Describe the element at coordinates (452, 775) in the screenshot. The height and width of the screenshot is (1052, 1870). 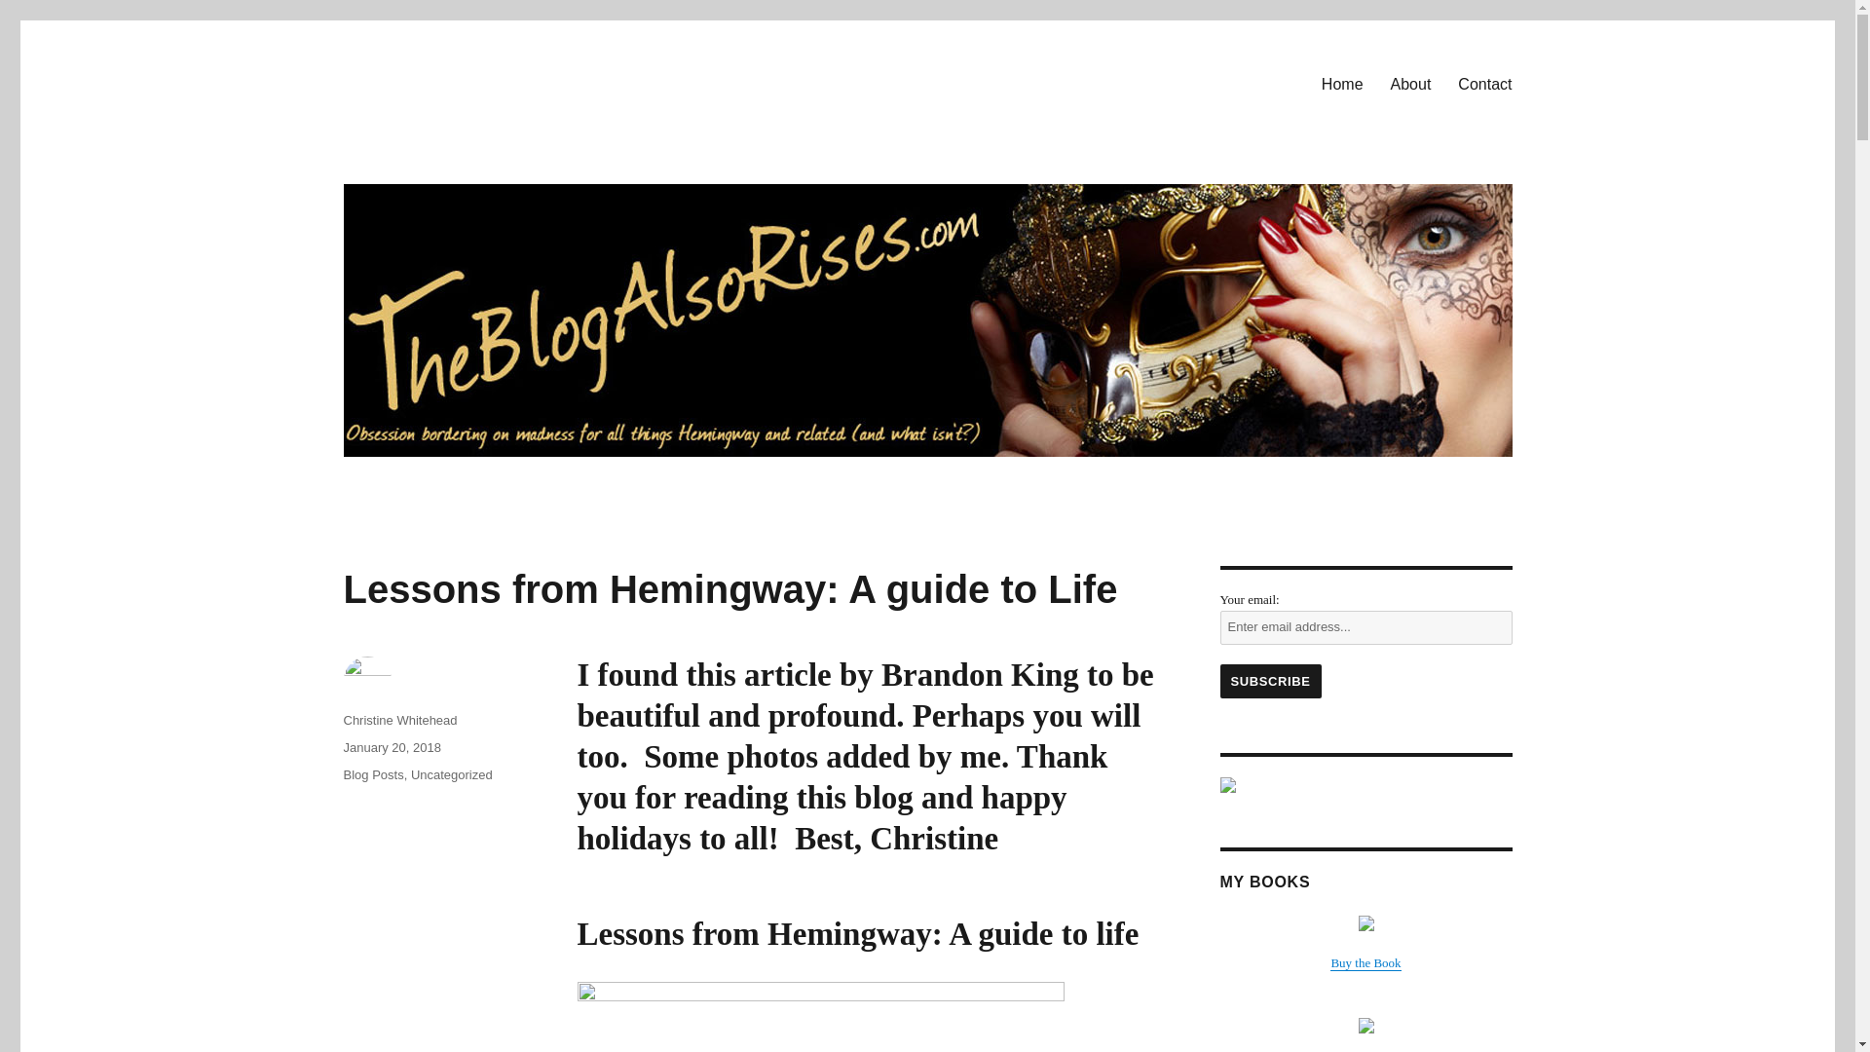
I see `Uncategorized` at that location.